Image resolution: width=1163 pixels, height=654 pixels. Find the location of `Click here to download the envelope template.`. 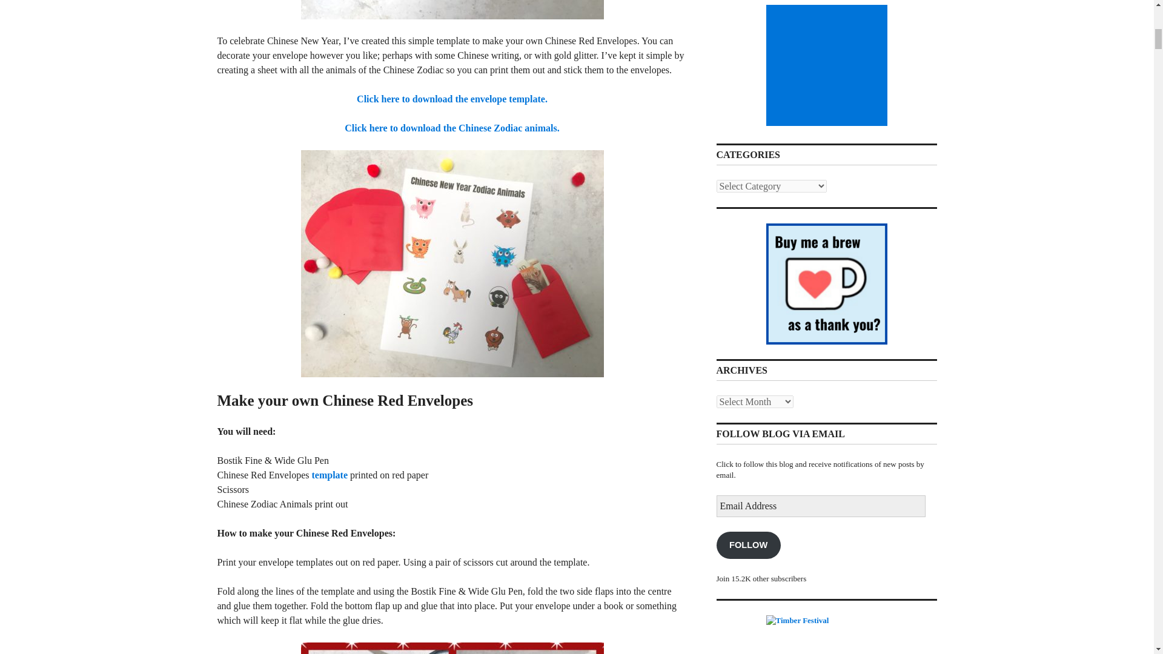

Click here to download the envelope template. is located at coordinates (452, 99).